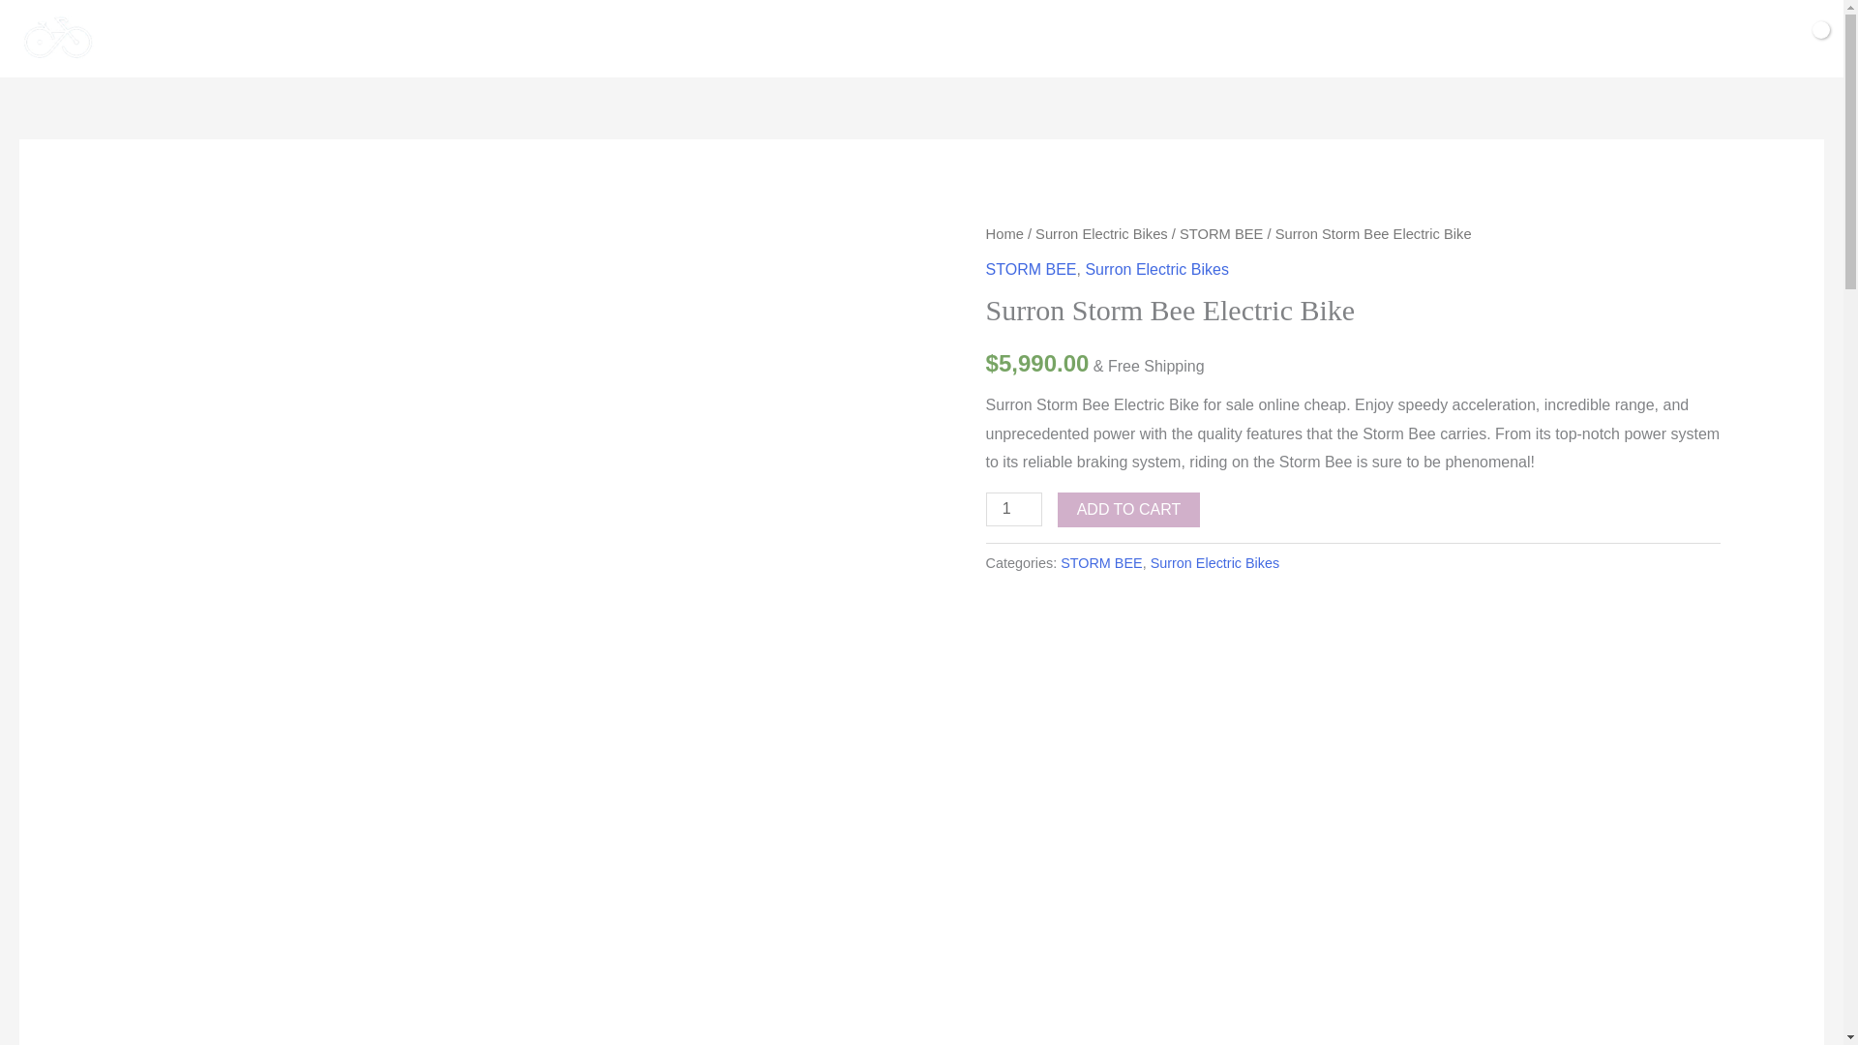 This screenshot has height=1045, width=1858. Describe the element at coordinates (1221, 234) in the screenshot. I see `STORM BEE` at that location.